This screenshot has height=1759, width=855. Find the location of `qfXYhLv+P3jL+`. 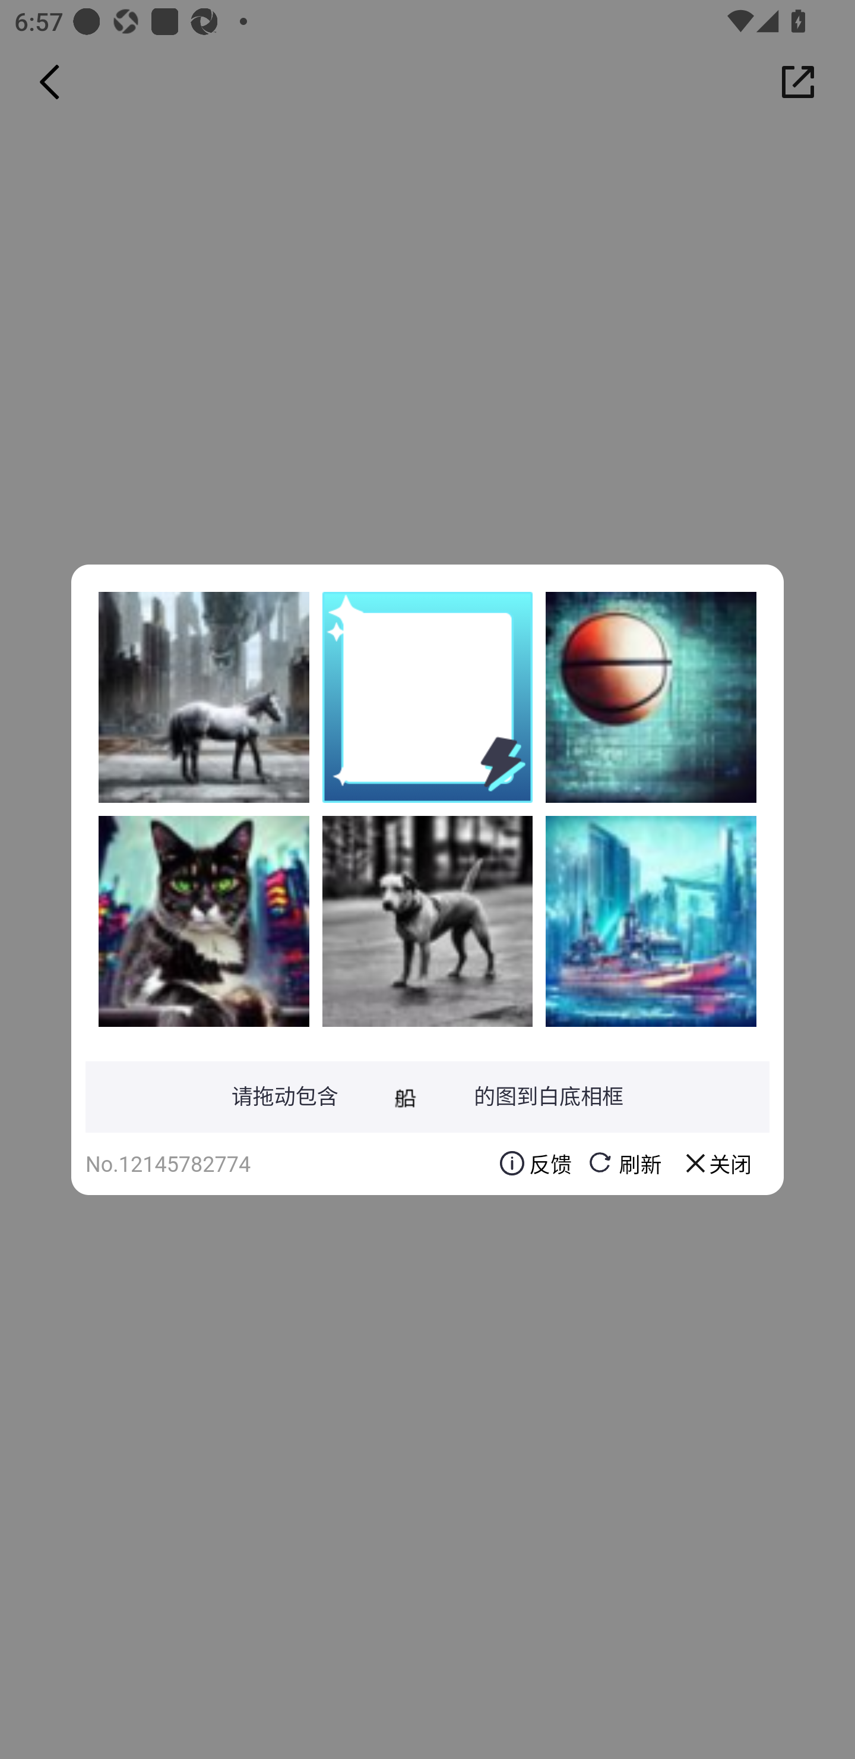

qfXYhLv+P3jL+ is located at coordinates (651, 697).